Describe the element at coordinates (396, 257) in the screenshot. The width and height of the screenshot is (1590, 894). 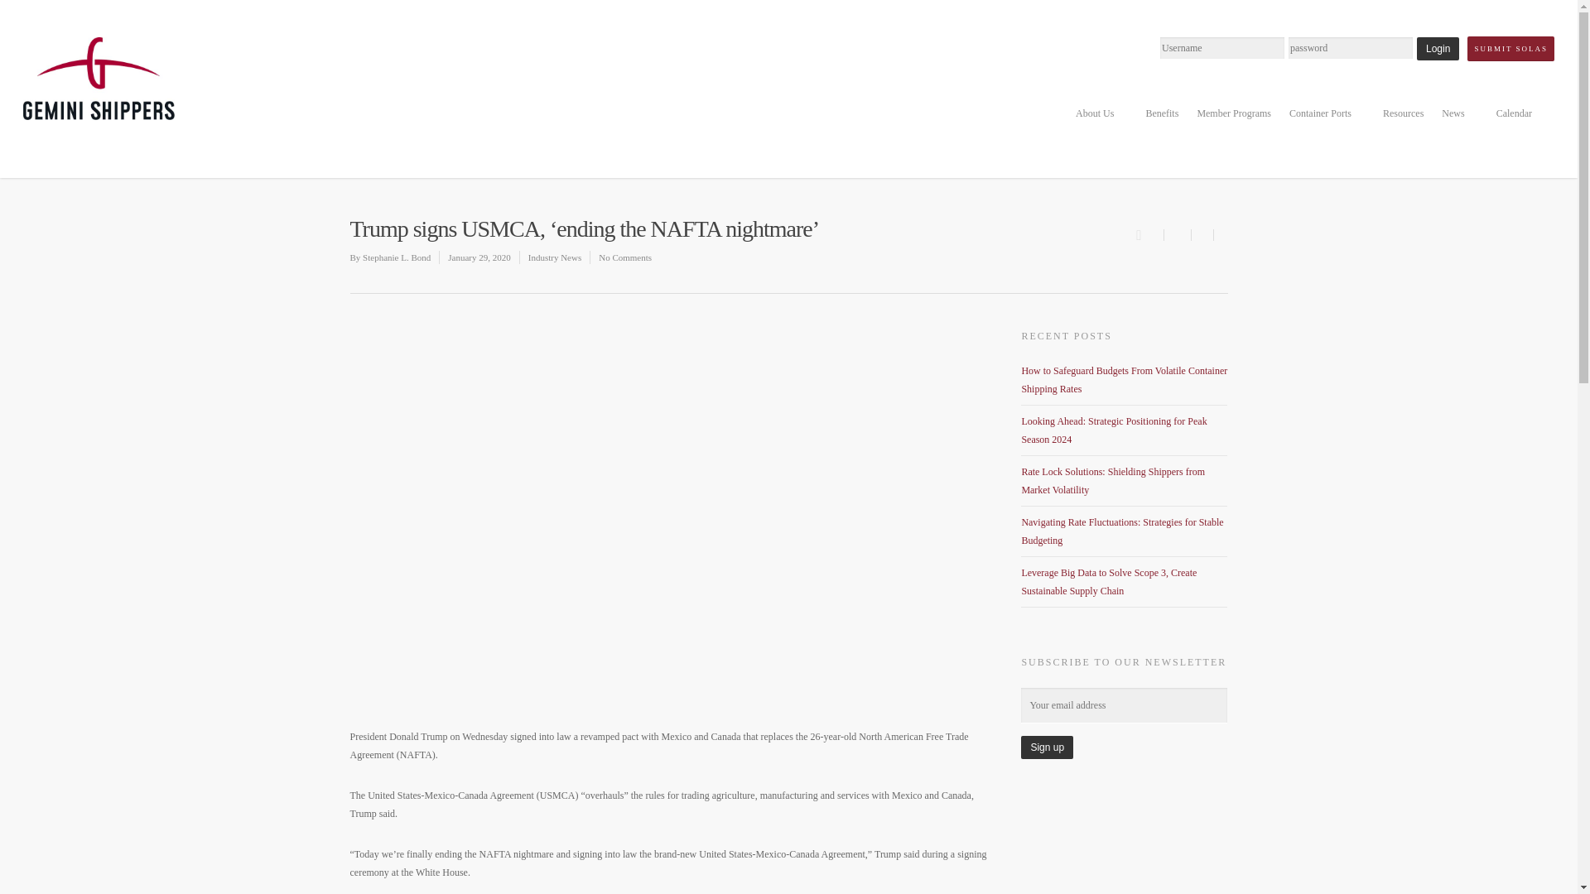
I see `Posts by Stephanie L. Bond` at that location.